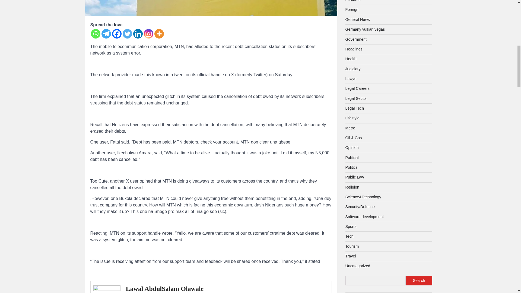 This screenshot has width=521, height=293. What do you see at coordinates (148, 34) in the screenshot?
I see `Instagram` at bounding box center [148, 34].